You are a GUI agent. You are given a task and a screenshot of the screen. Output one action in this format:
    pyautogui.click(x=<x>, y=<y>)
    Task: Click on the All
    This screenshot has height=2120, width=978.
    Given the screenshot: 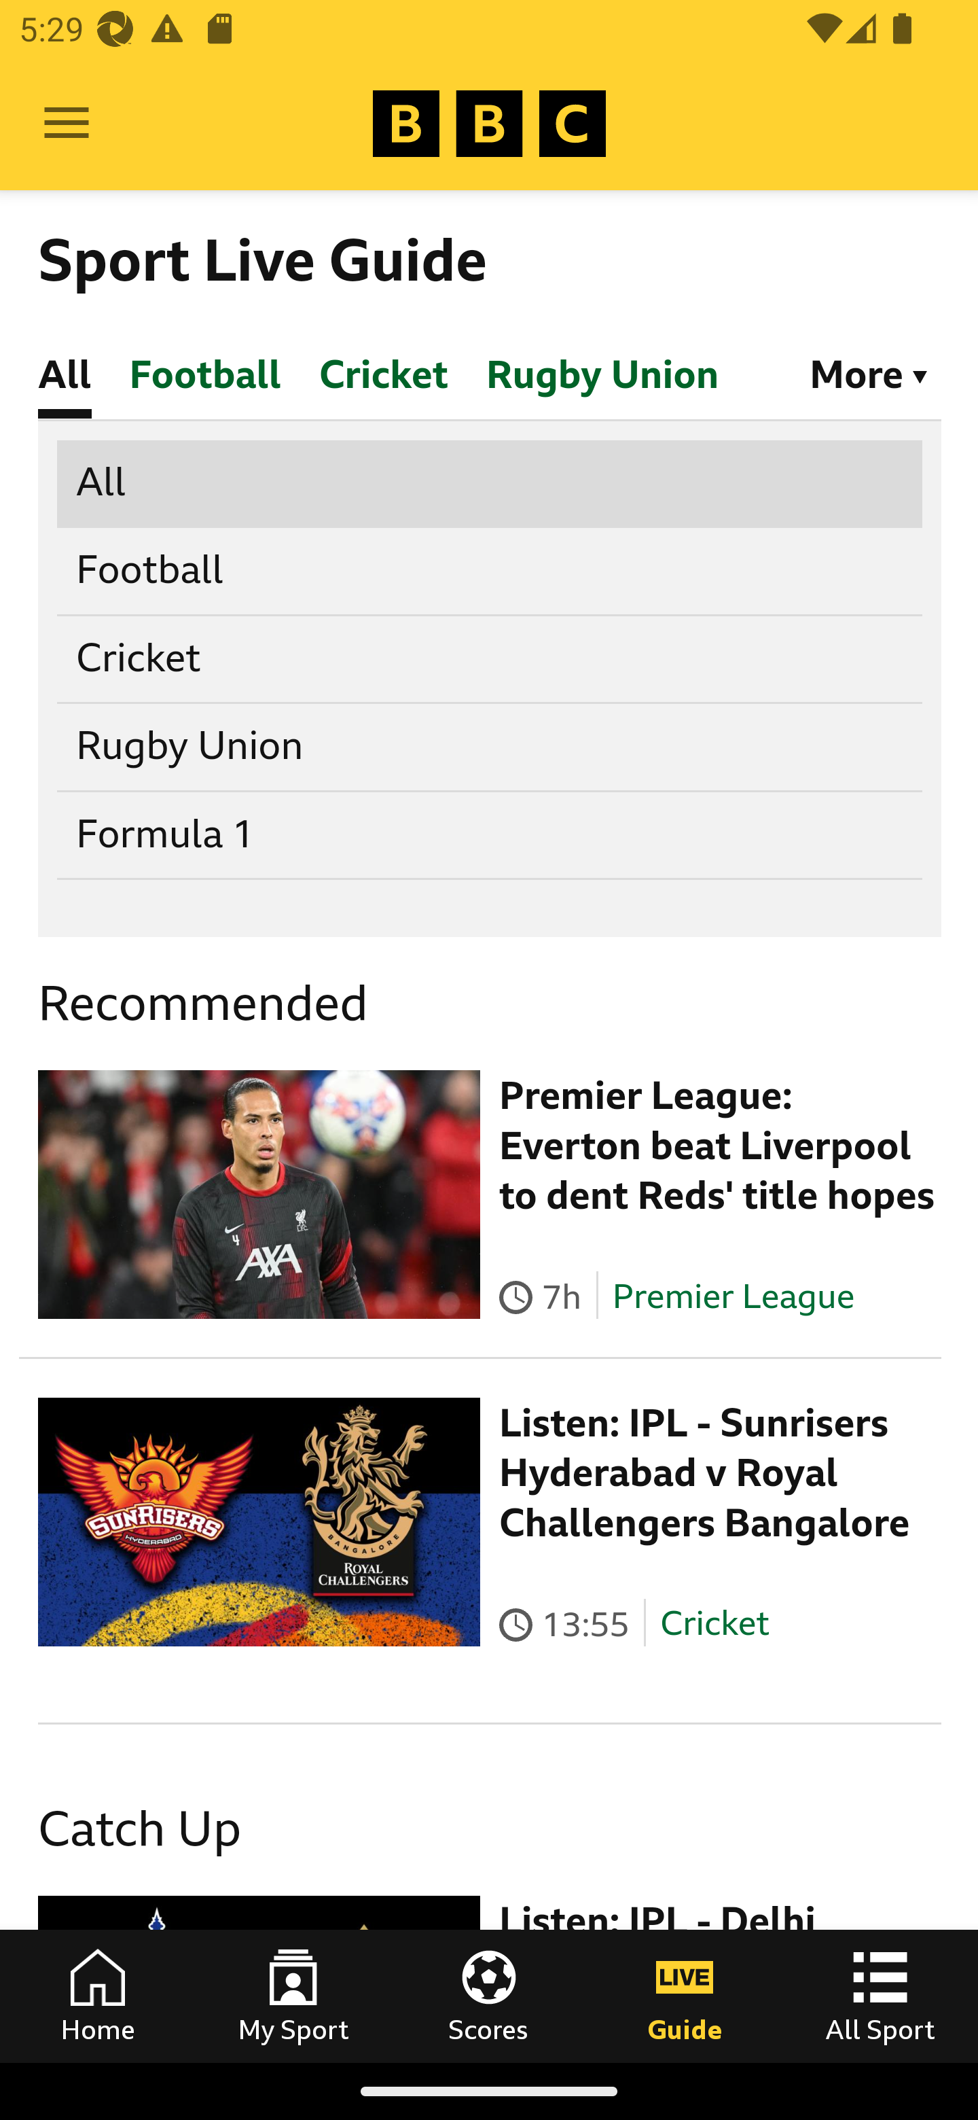 What is the action you would take?
    pyautogui.click(x=490, y=482)
    